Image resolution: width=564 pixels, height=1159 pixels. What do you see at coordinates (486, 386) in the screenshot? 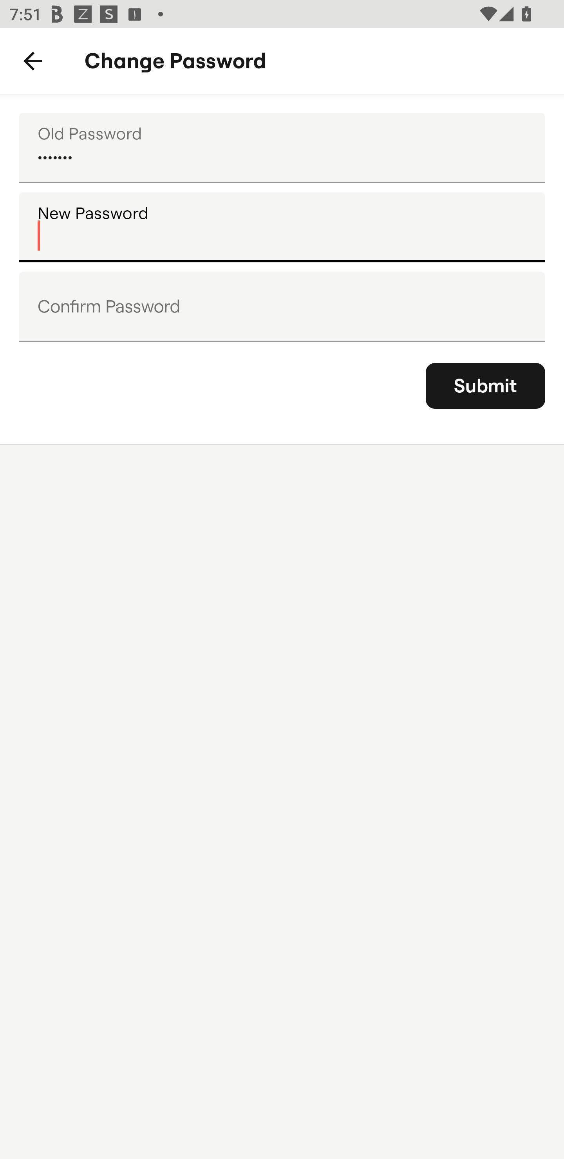
I see `Submit` at bounding box center [486, 386].